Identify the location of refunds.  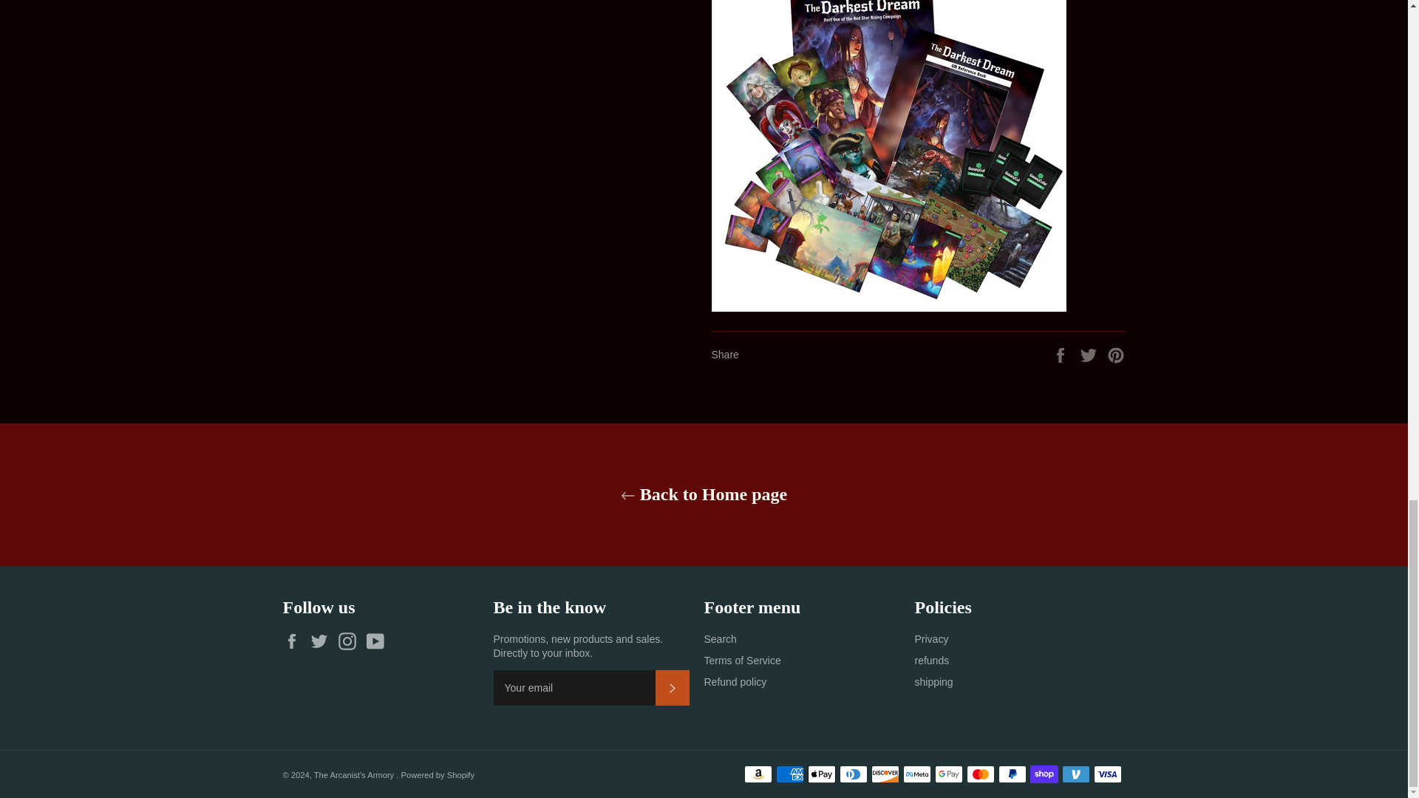
(932, 660).